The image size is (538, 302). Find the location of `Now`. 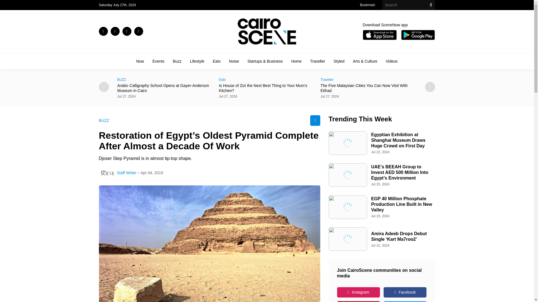

Now is located at coordinates (140, 61).